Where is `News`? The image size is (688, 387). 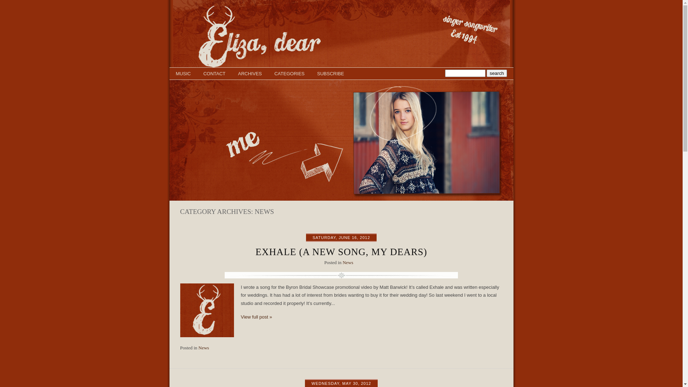 News is located at coordinates (204, 348).